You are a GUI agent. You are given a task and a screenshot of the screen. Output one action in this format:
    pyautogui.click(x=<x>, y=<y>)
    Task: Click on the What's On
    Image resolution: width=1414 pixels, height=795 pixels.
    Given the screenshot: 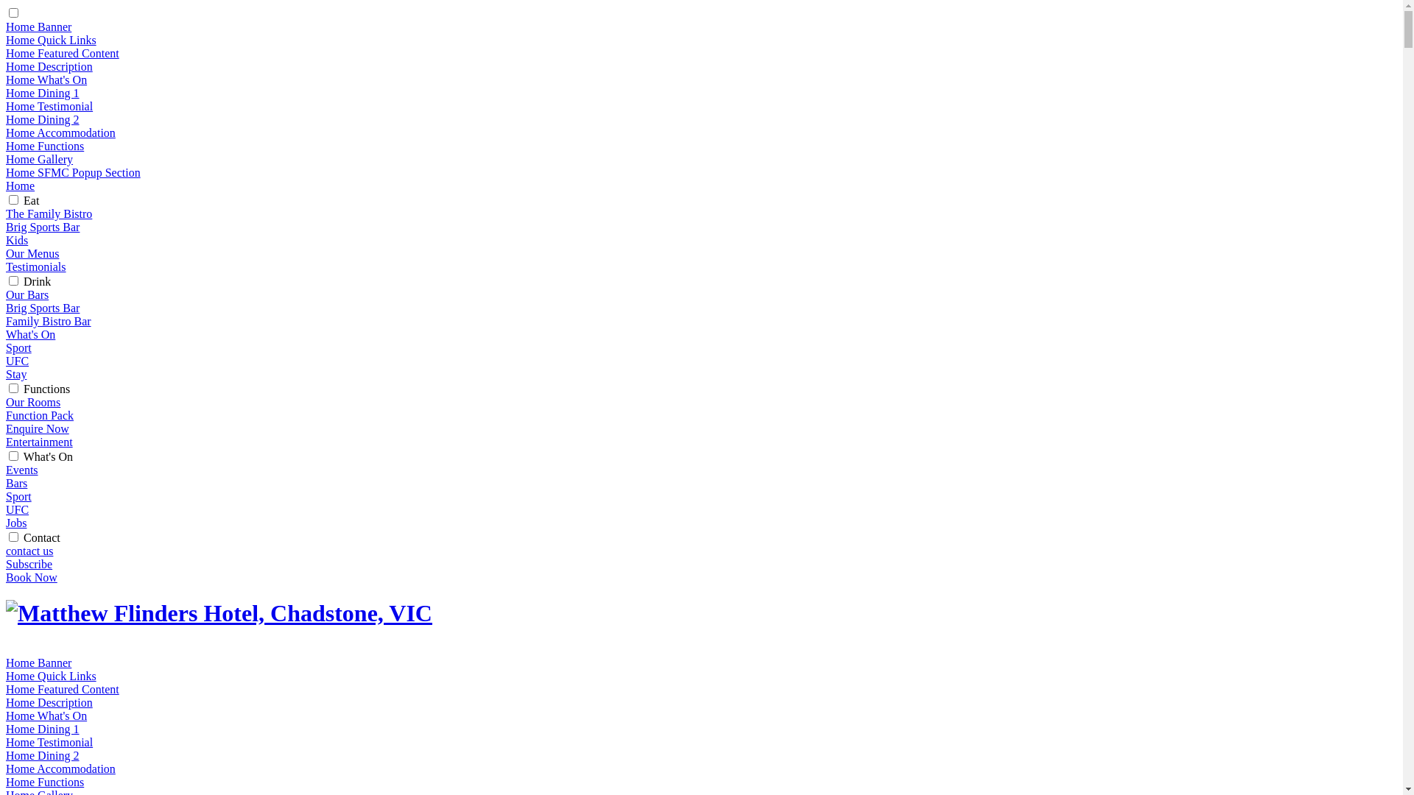 What is the action you would take?
    pyautogui.click(x=49, y=456)
    